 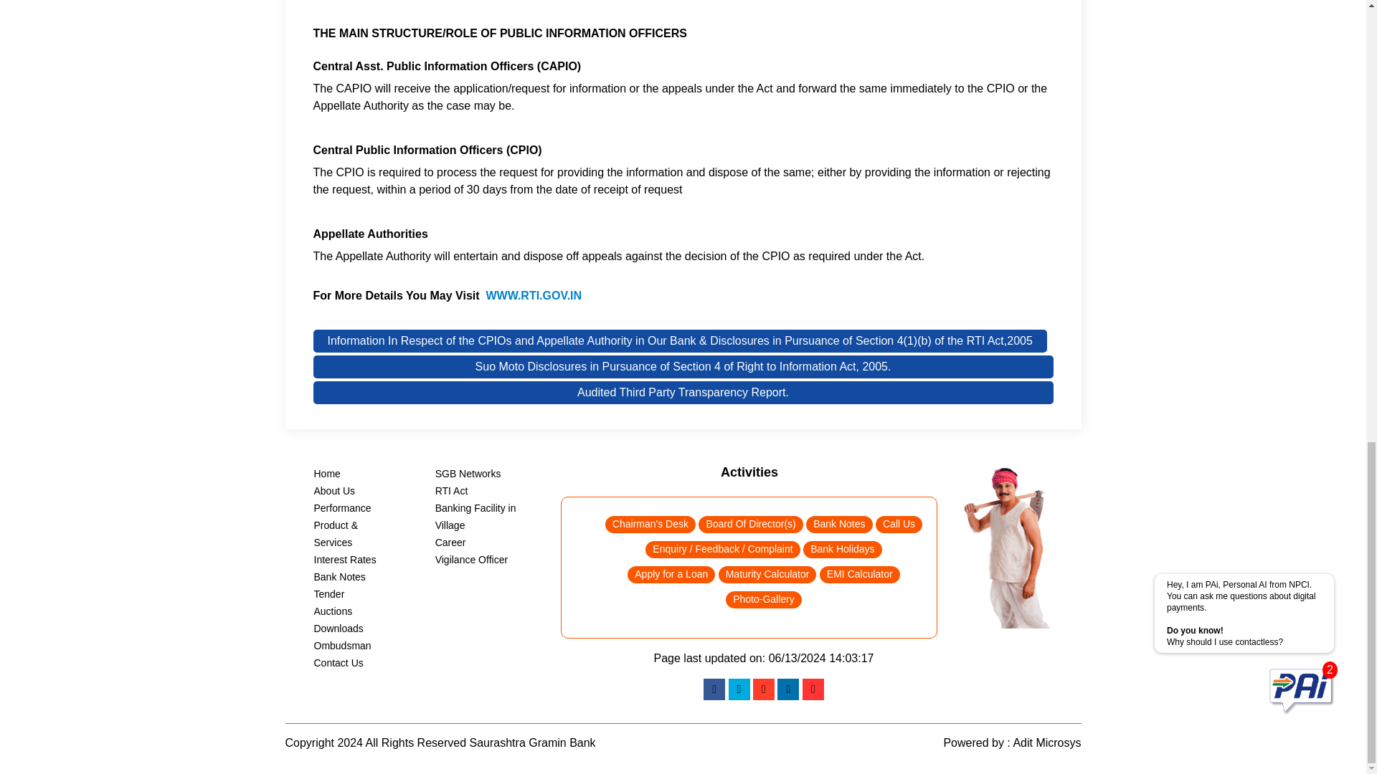 What do you see at coordinates (534, 295) in the screenshot?
I see `WWW.RTI.GOV.IN` at bounding box center [534, 295].